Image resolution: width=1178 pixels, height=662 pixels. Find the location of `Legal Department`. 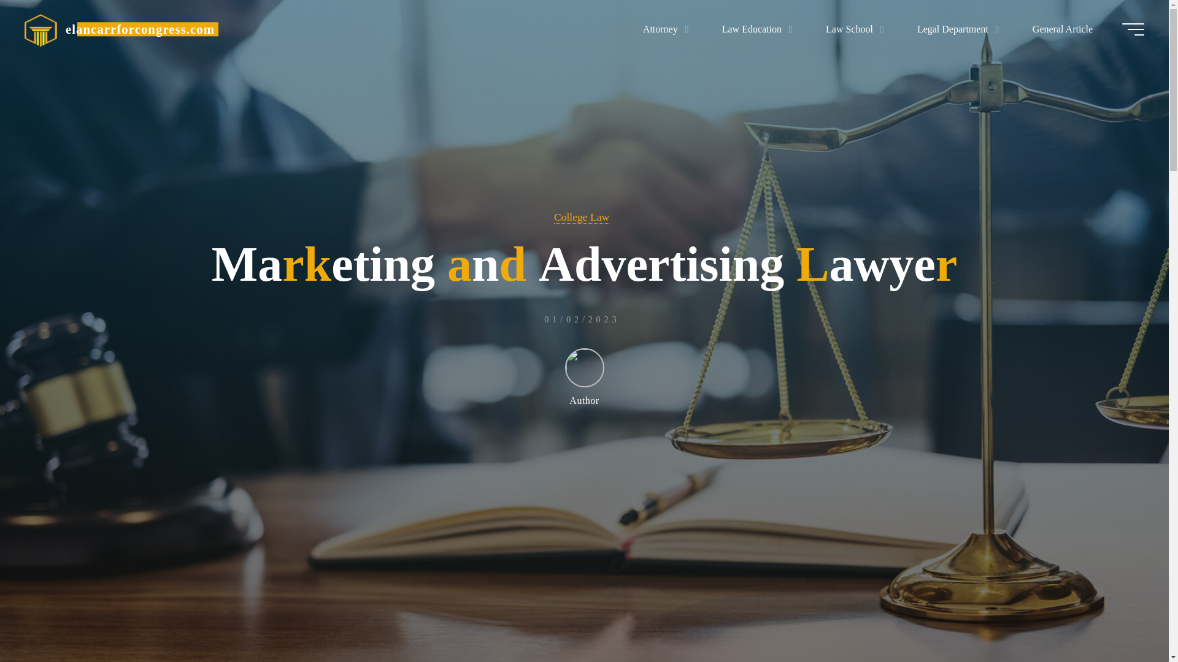

Legal Department is located at coordinates (955, 29).